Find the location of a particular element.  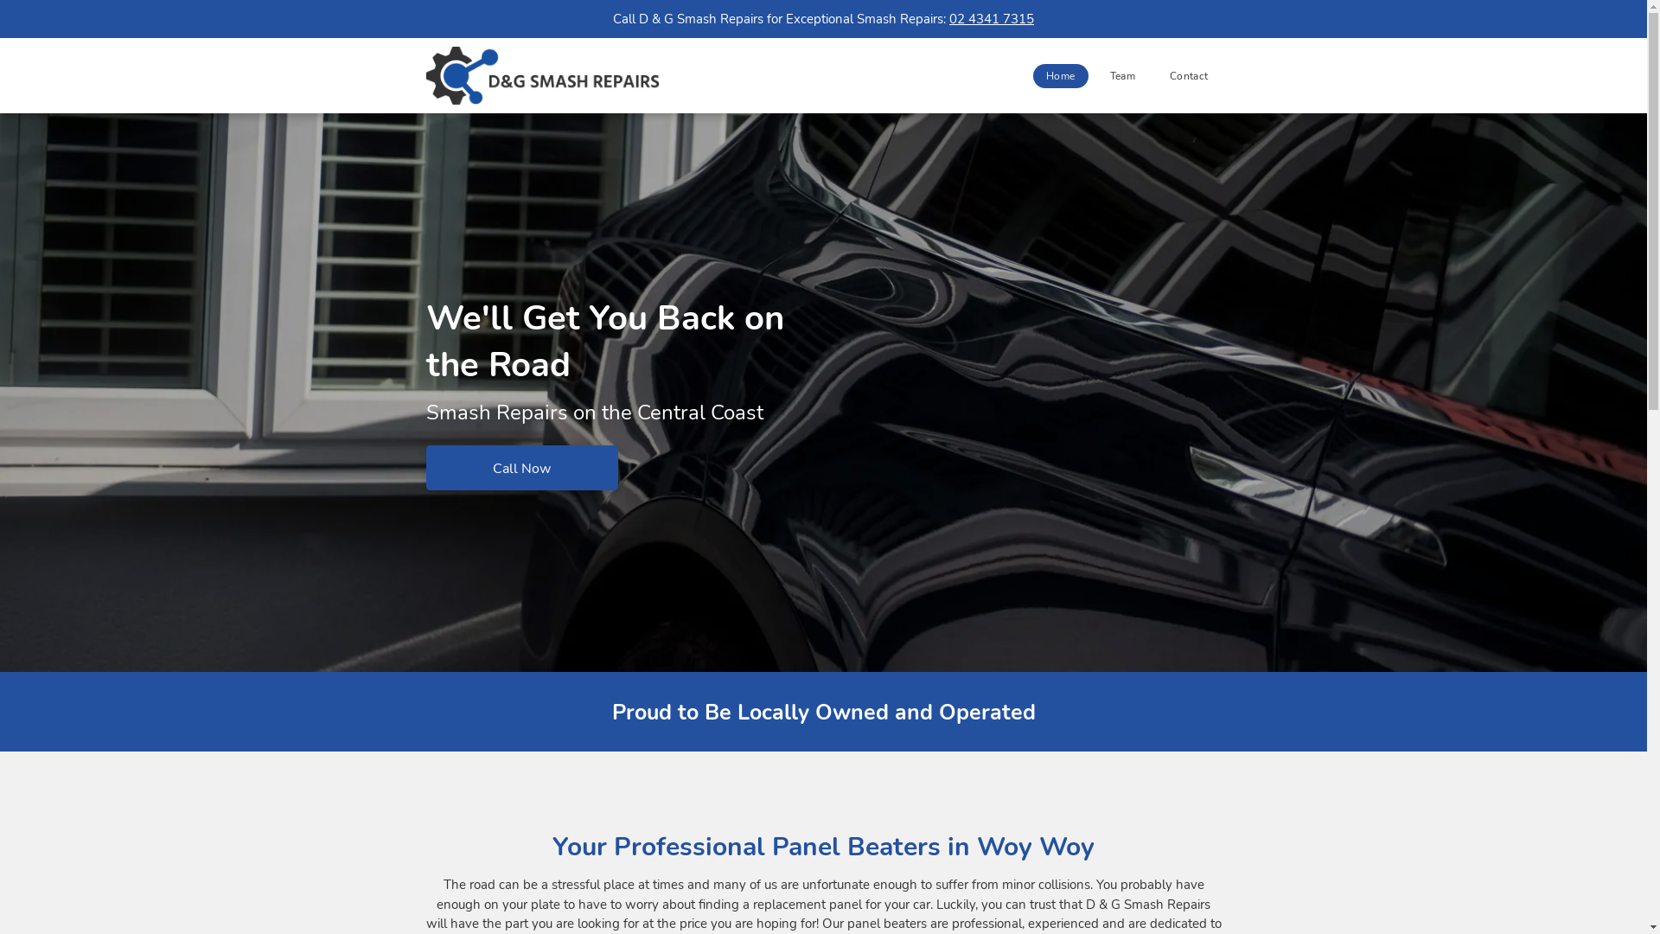

Contact is located at coordinates (1190, 76).